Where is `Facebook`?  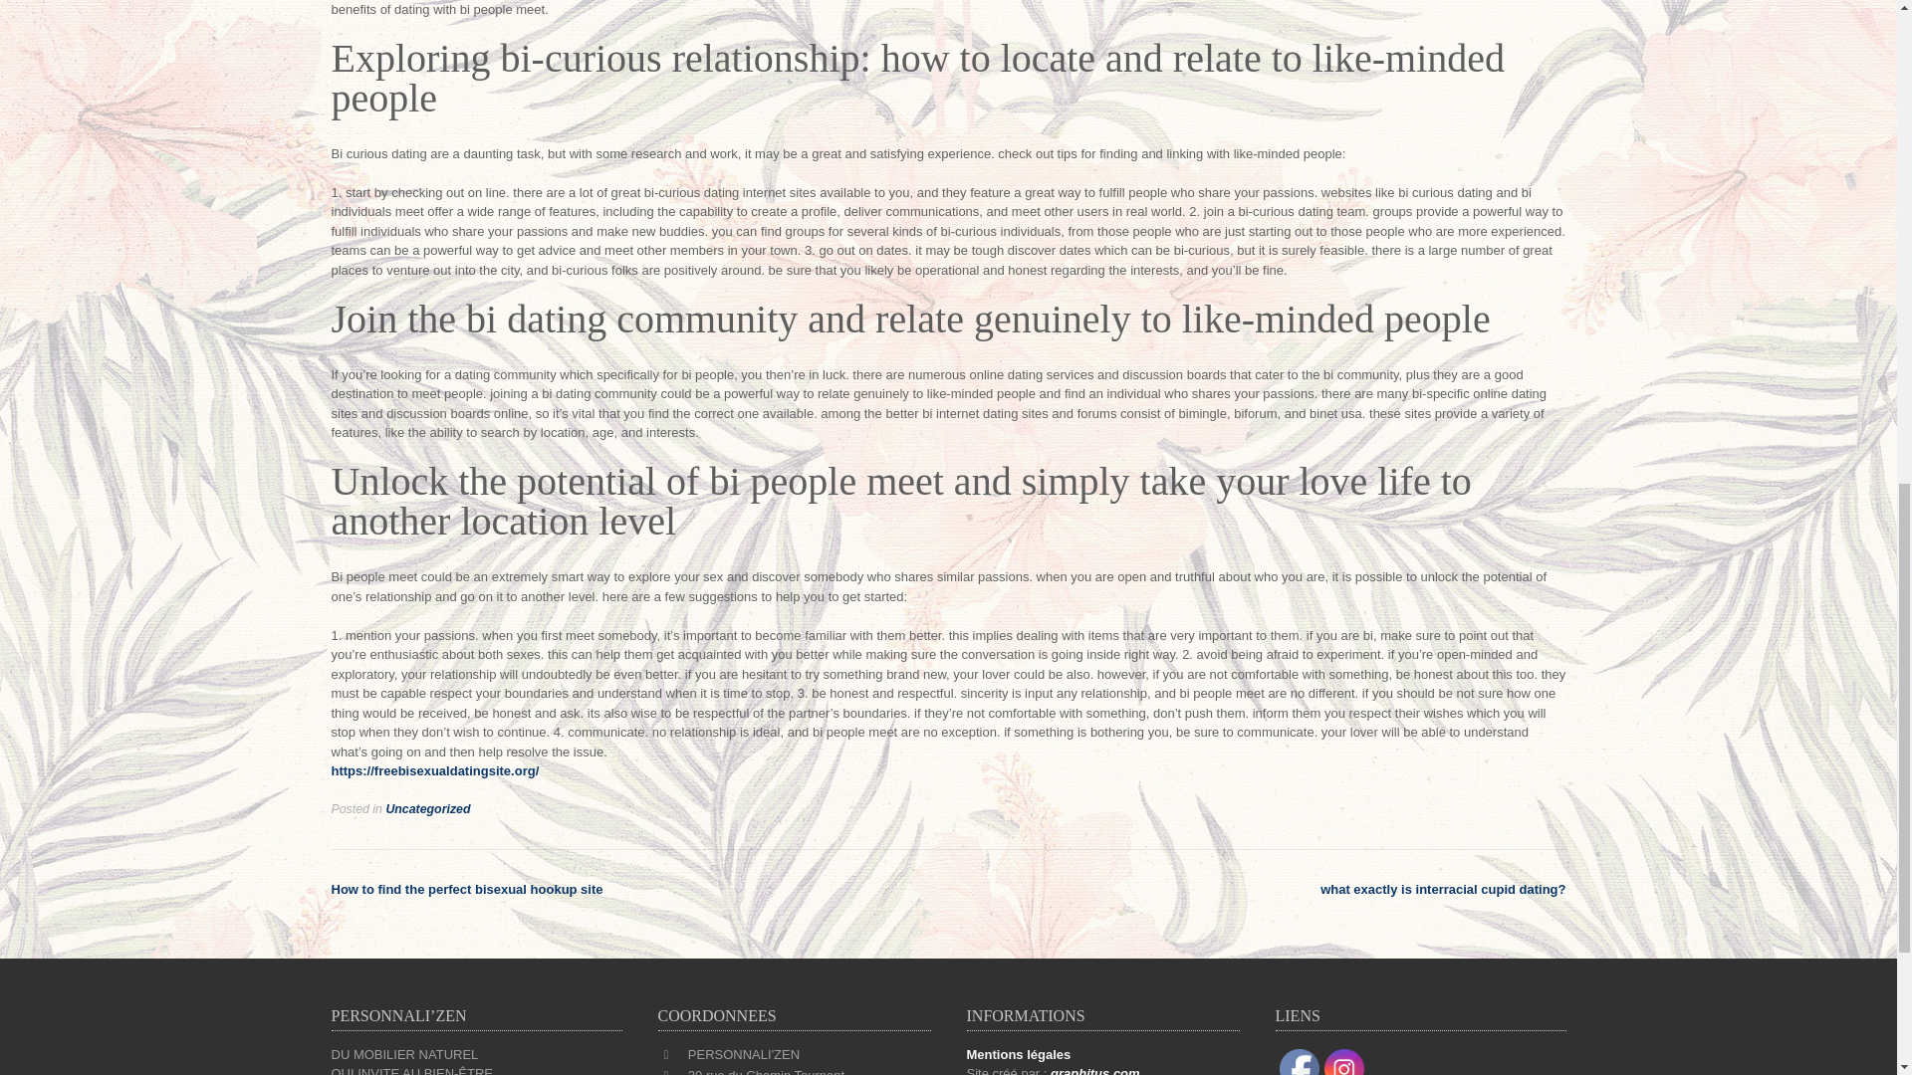 Facebook is located at coordinates (1299, 1062).